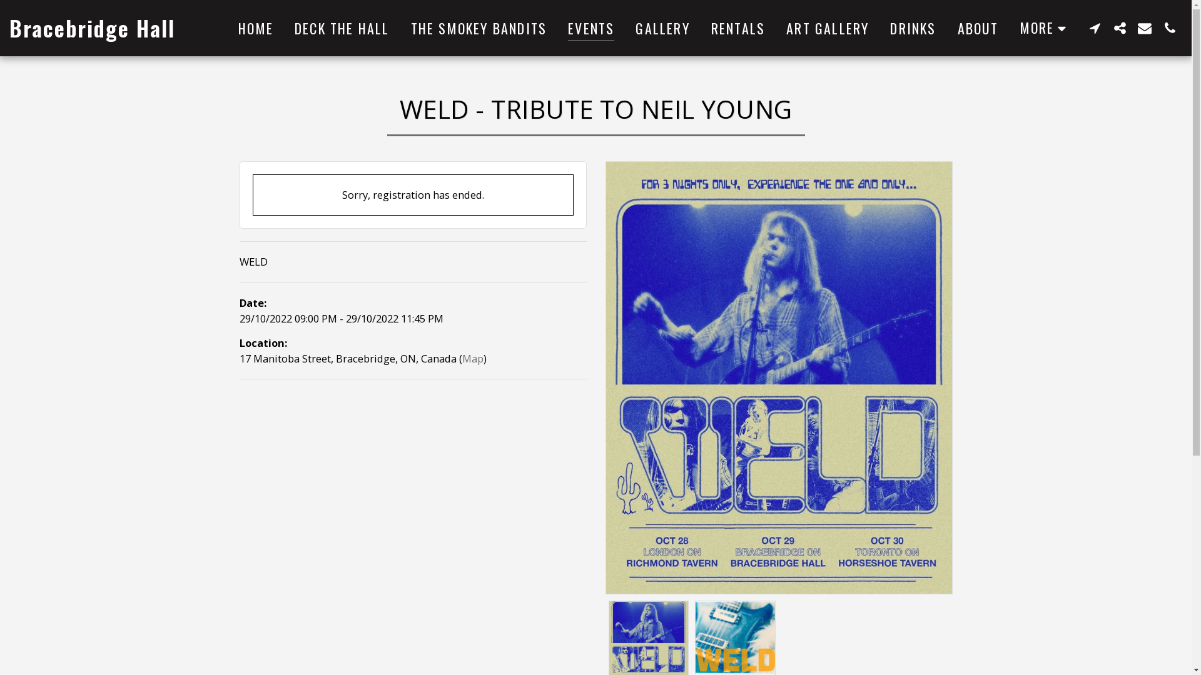 This screenshot has height=675, width=1201. What do you see at coordinates (479, 28) in the screenshot?
I see `THE SMOKEY BANDITS` at bounding box center [479, 28].